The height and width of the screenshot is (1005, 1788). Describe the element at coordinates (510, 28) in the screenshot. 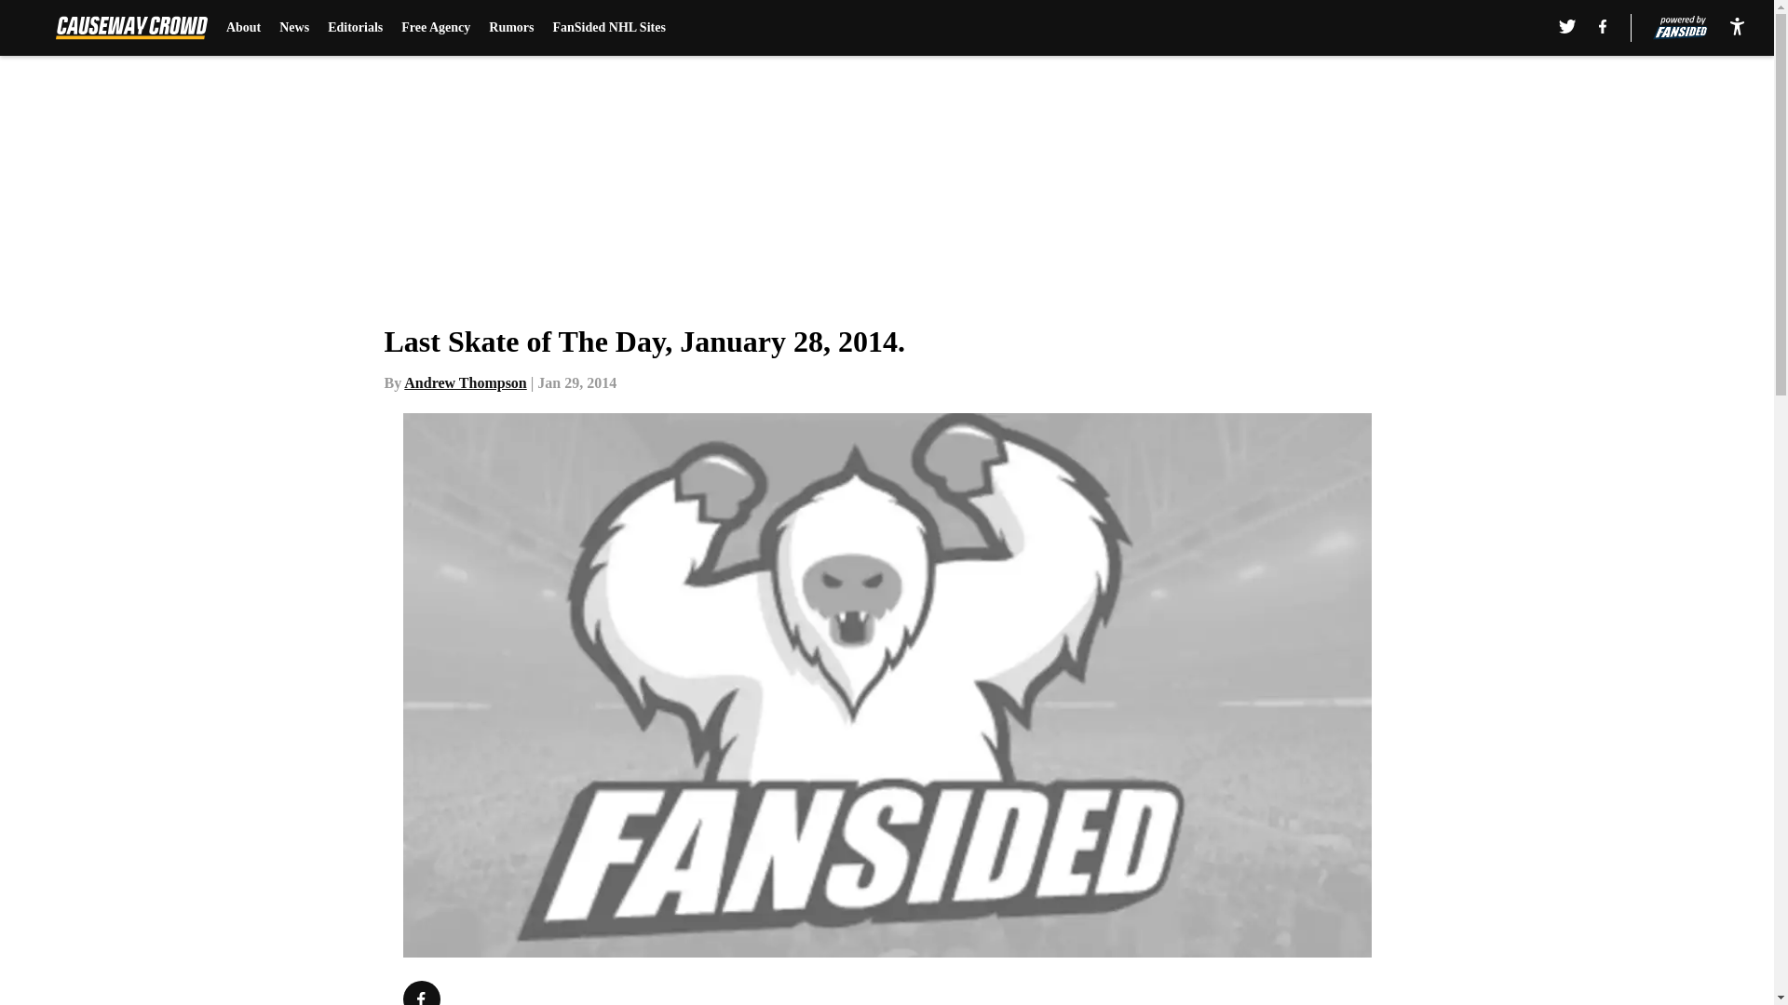

I see `Rumors` at that location.